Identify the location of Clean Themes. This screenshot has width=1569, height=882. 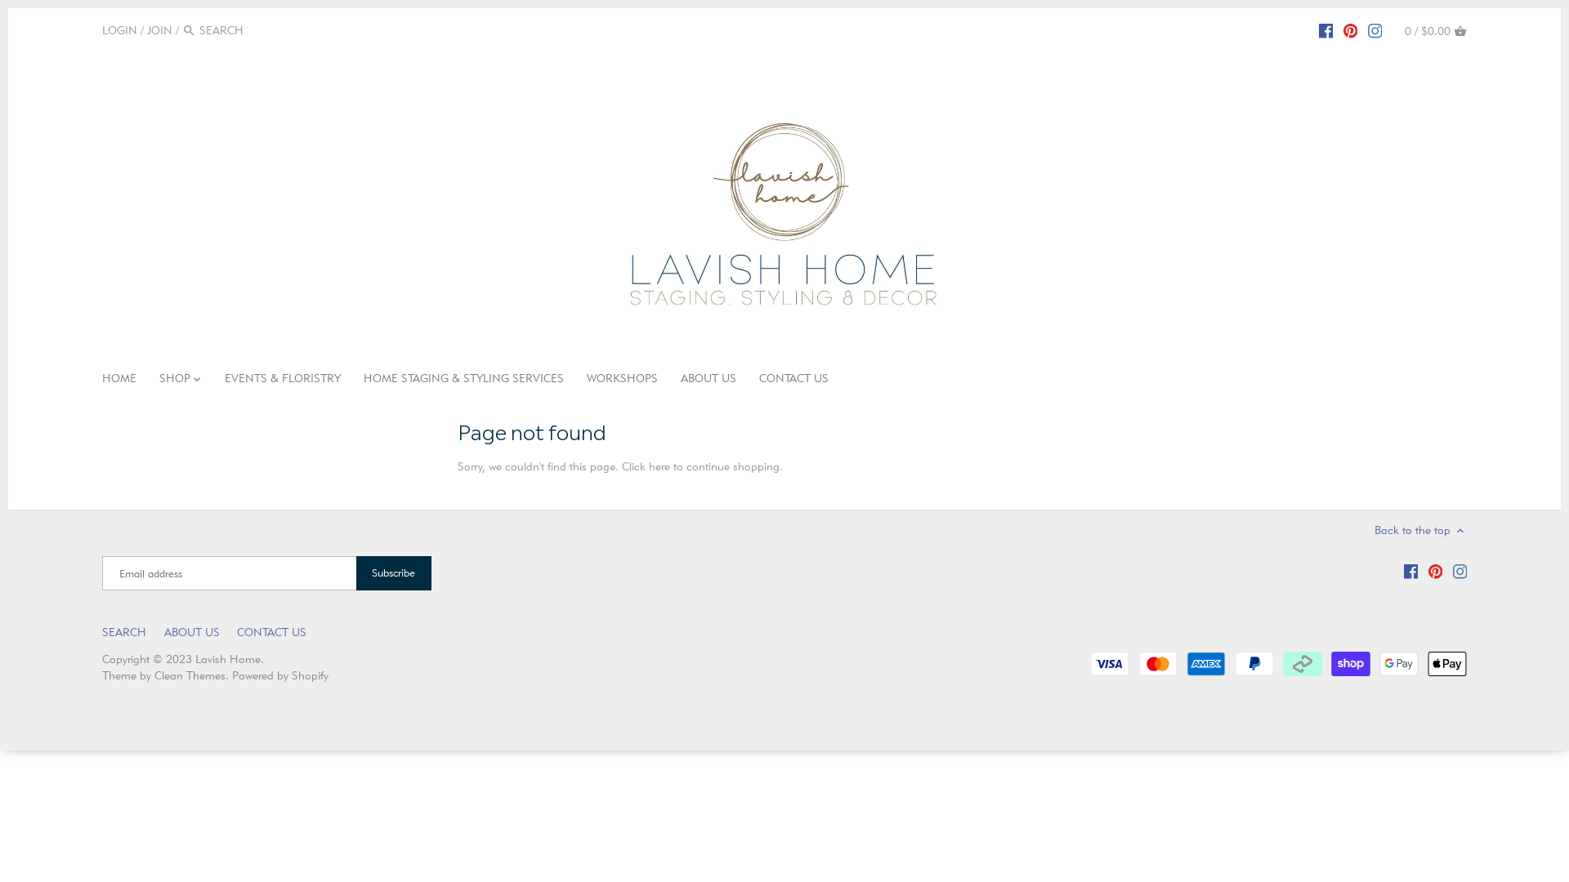
(190, 675).